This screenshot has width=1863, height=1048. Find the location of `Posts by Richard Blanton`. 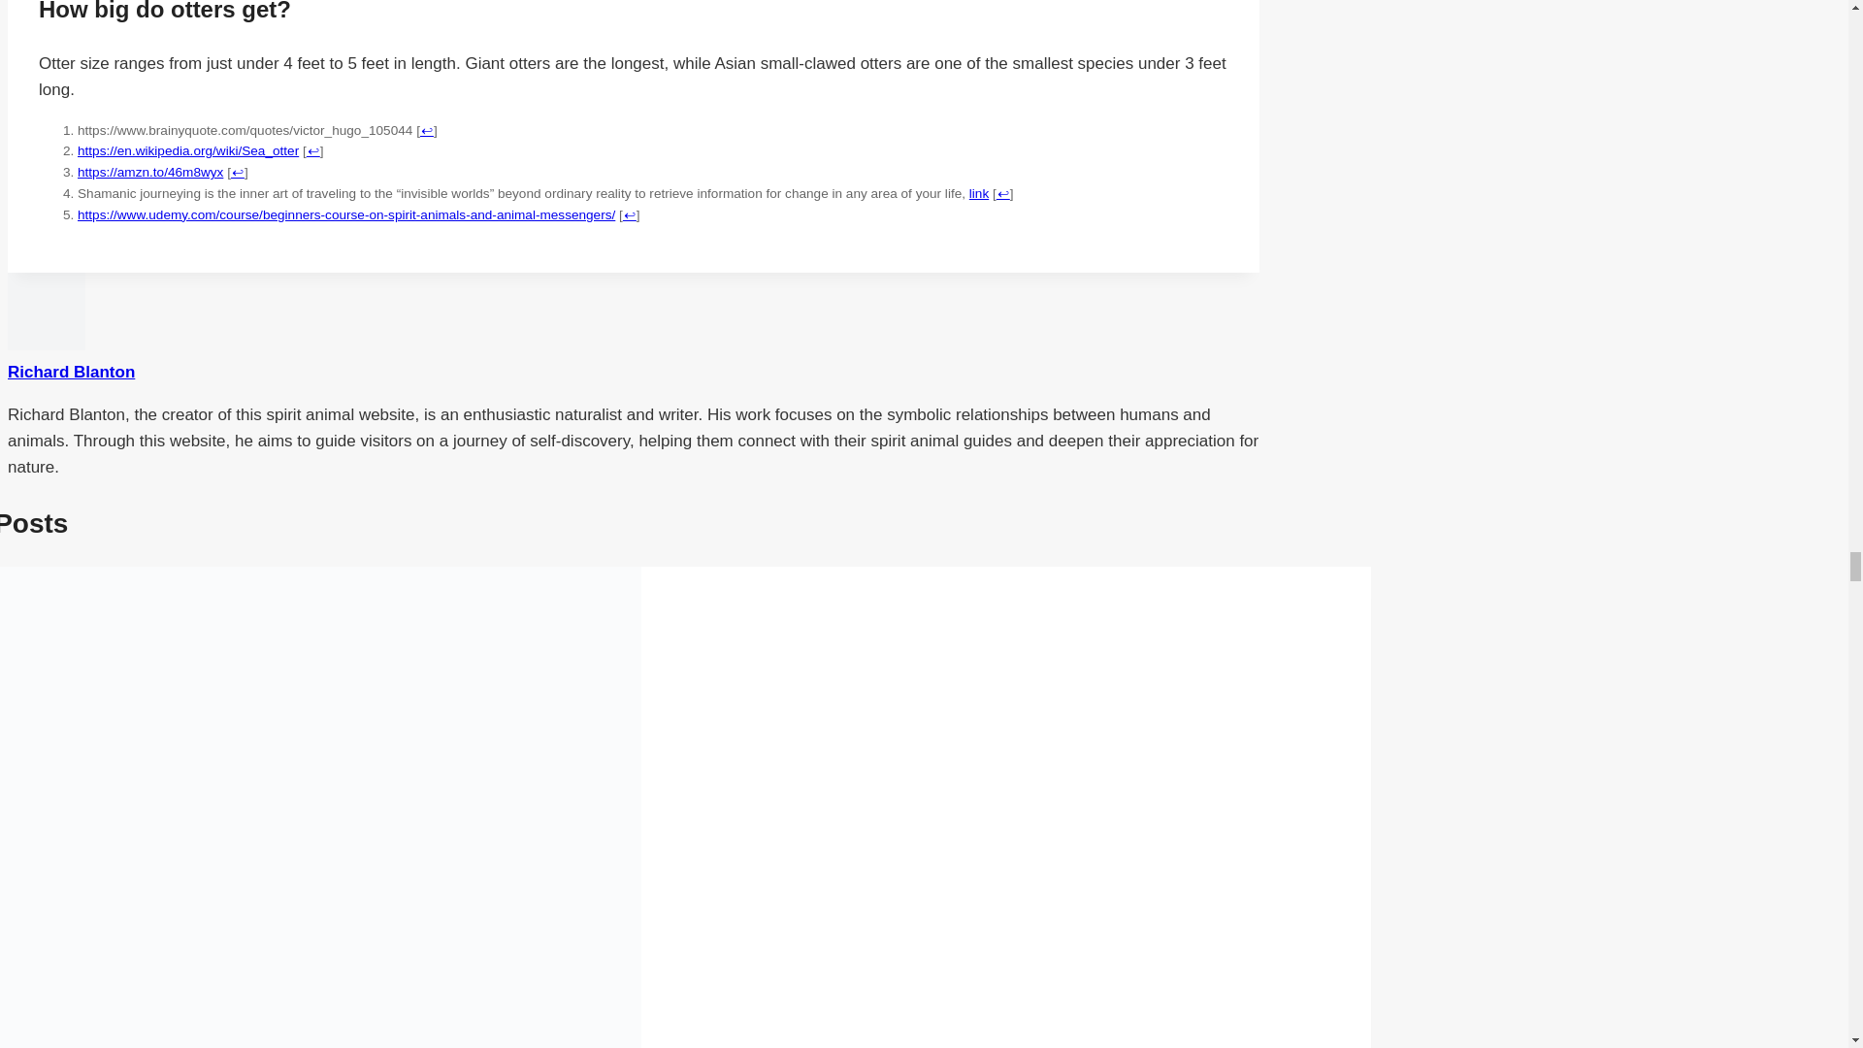

Posts by Richard Blanton is located at coordinates (70, 372).